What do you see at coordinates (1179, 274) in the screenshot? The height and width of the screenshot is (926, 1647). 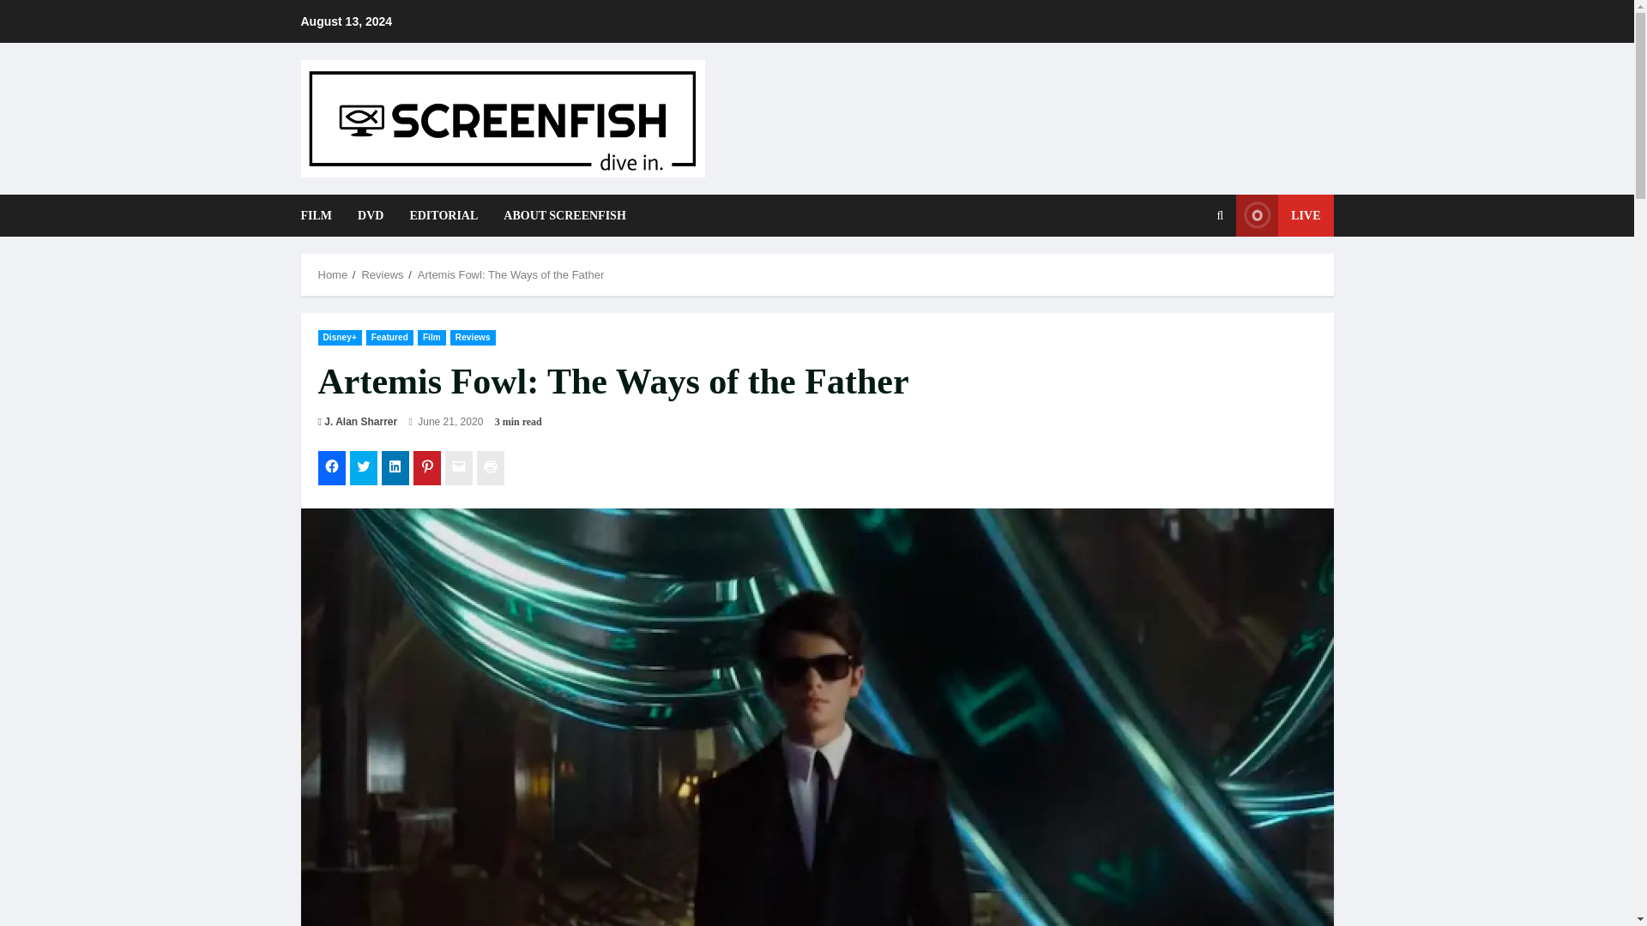 I see `Search` at bounding box center [1179, 274].